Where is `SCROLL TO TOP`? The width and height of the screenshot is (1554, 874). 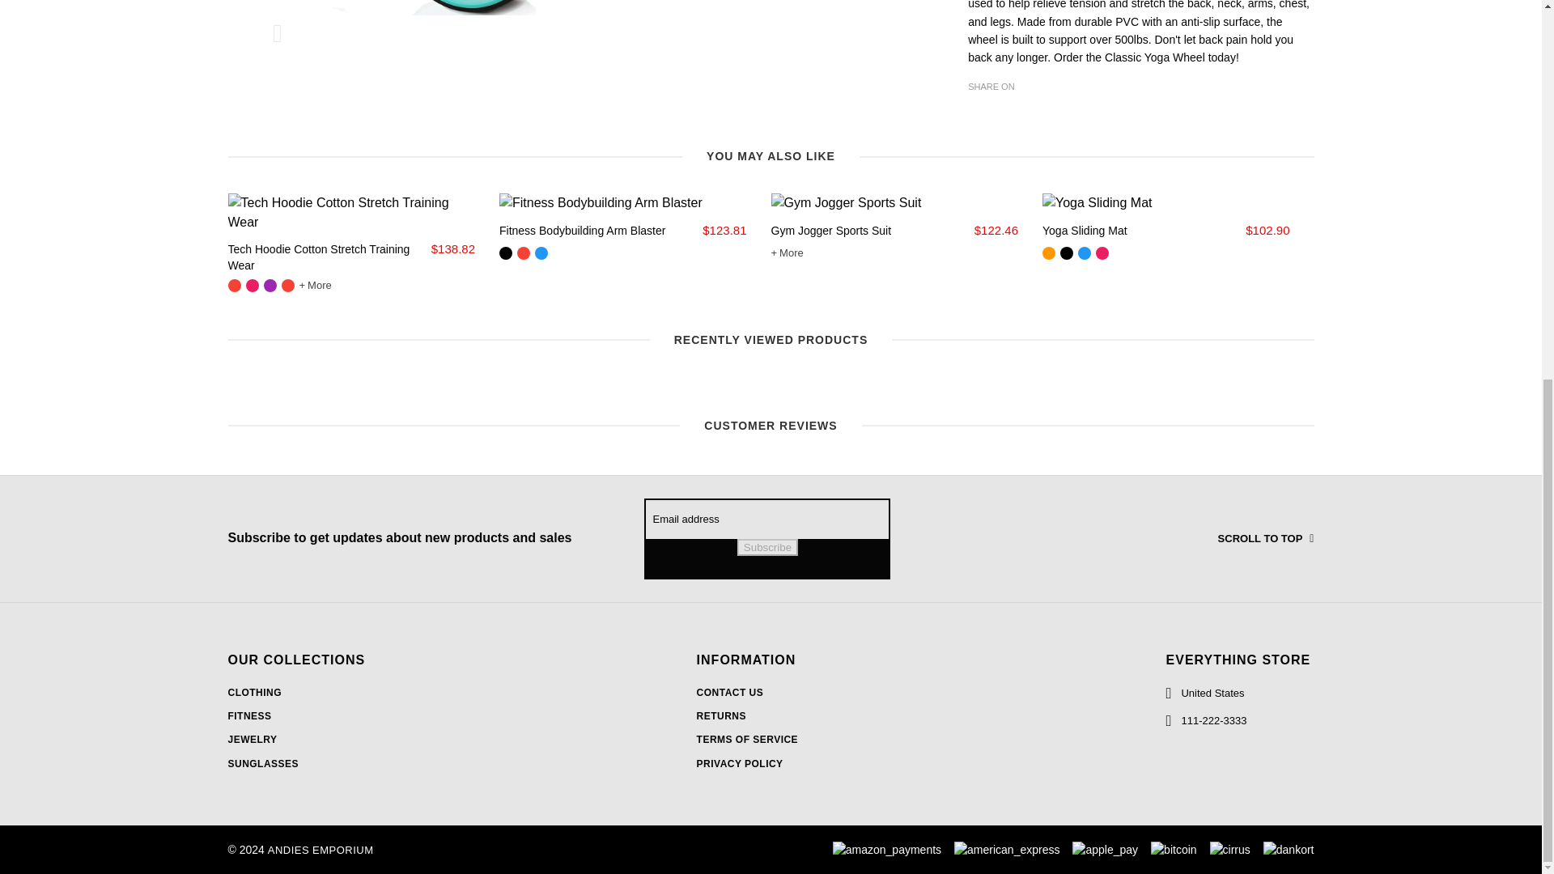 SCROLL TO TOP is located at coordinates (1224, 539).